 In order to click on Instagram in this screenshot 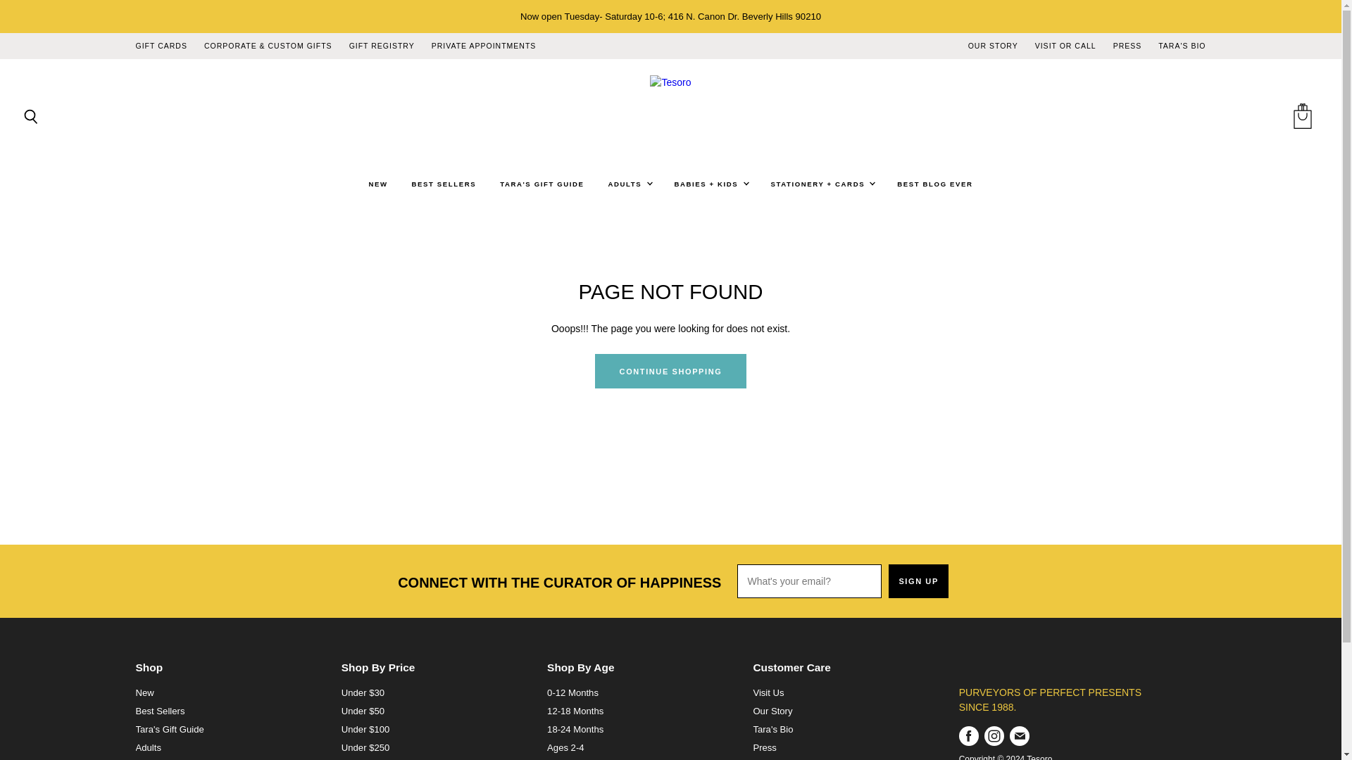, I will do `click(994, 736)`.